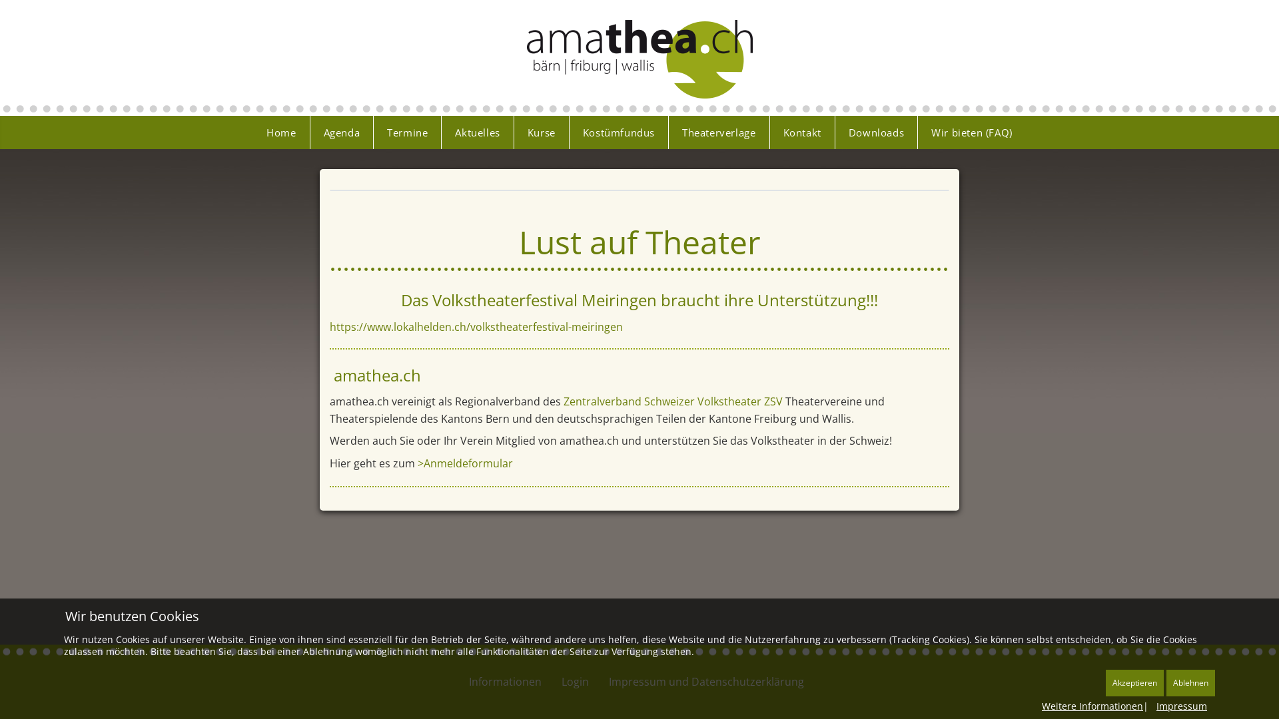  What do you see at coordinates (574, 682) in the screenshot?
I see `Login` at bounding box center [574, 682].